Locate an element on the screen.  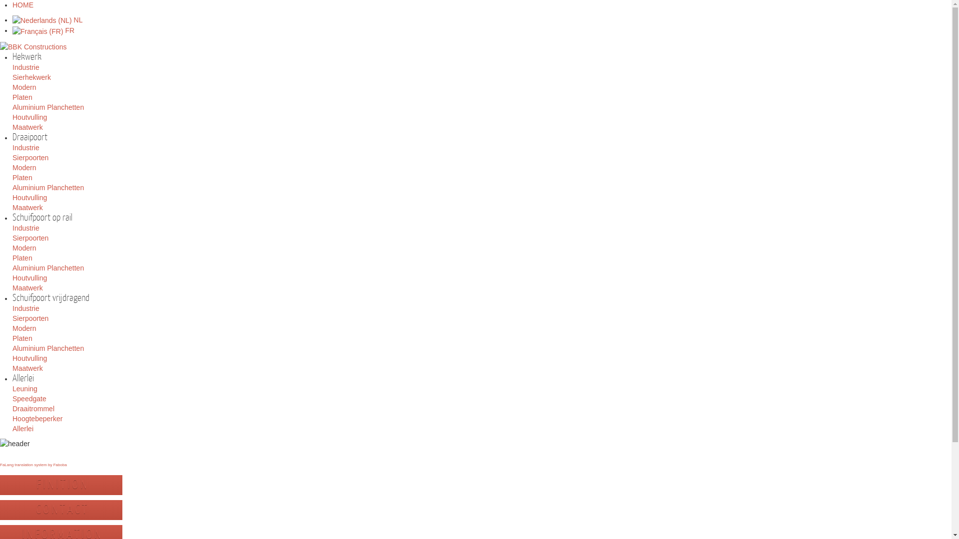
Modern is located at coordinates (24, 248).